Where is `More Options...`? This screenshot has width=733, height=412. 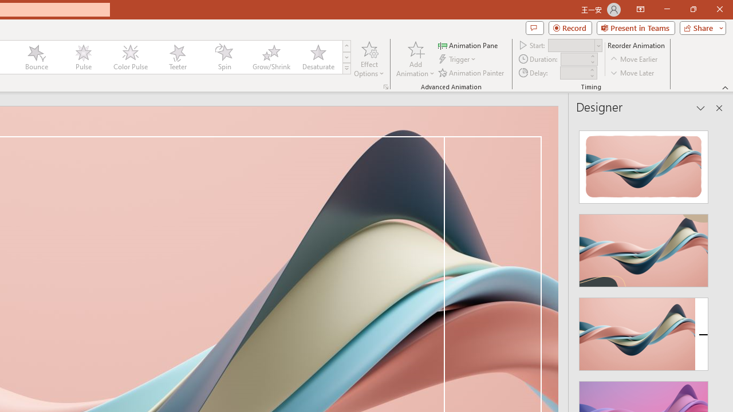
More Options... is located at coordinates (386, 87).